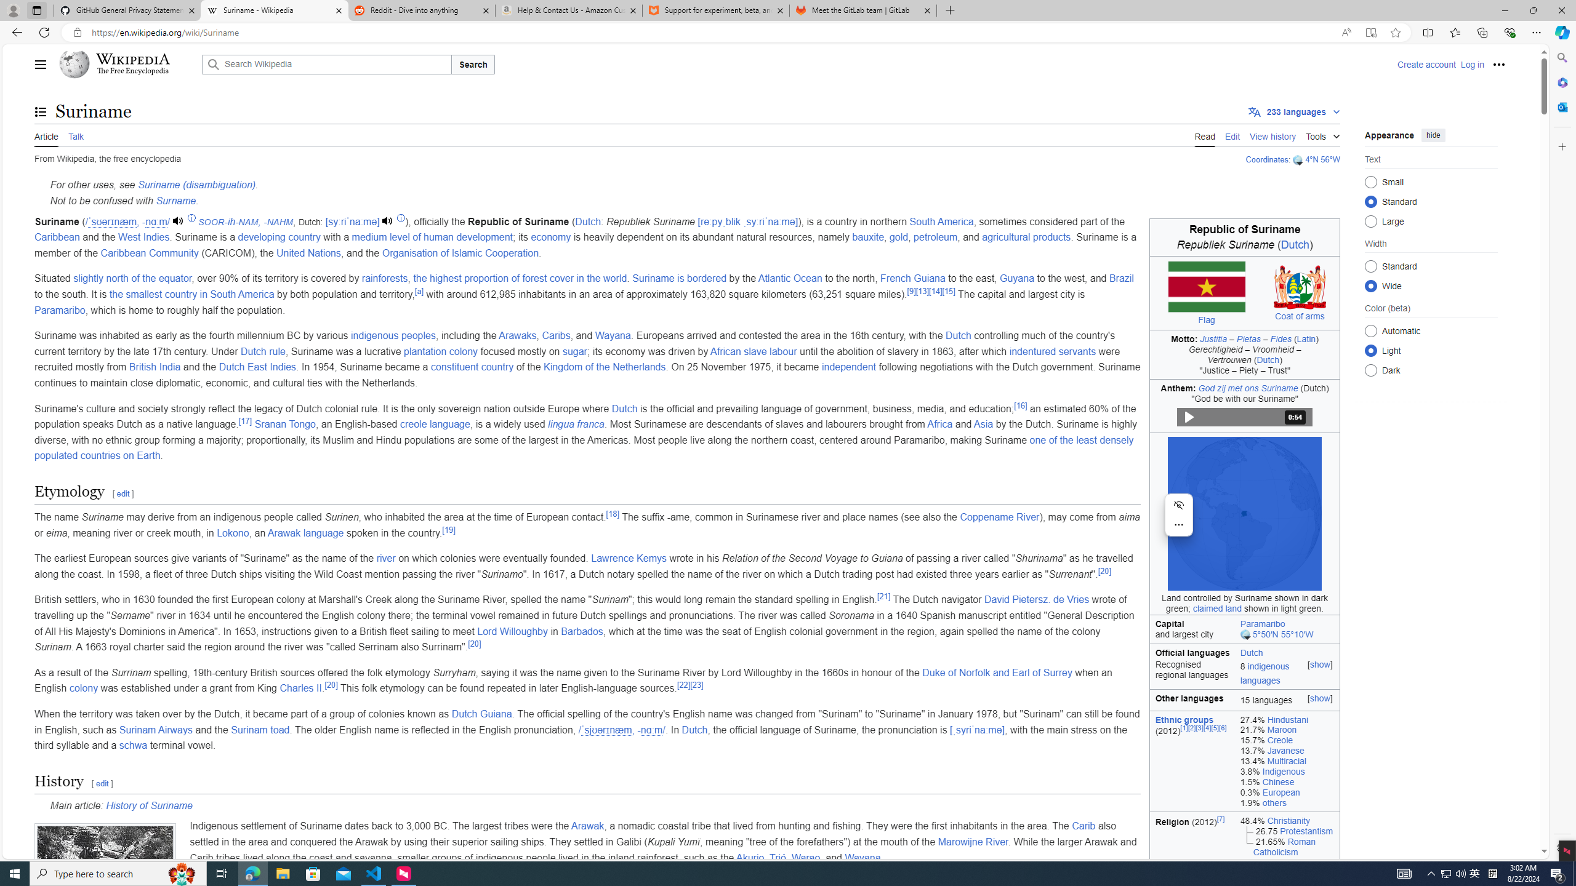 The height and width of the screenshot is (886, 1576). I want to click on Show location on an interactive map, so click(1246, 635).